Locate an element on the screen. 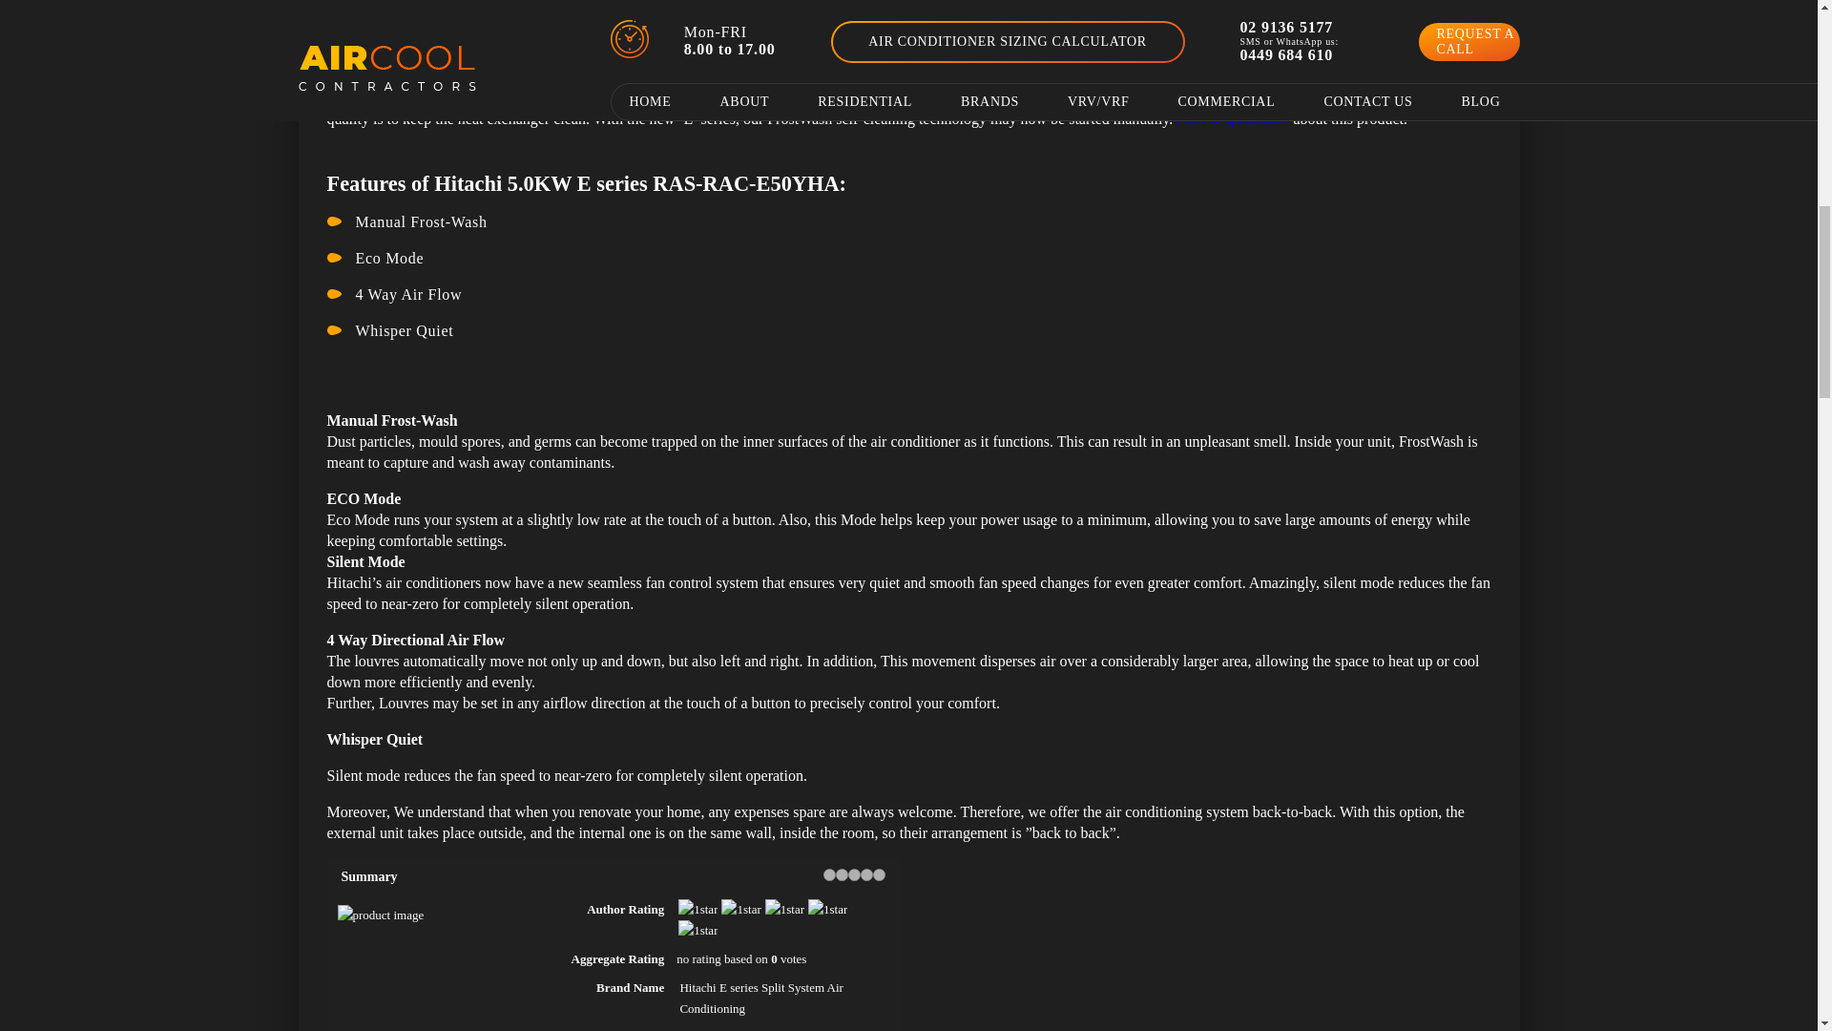 The width and height of the screenshot is (1832, 1031). 2 is located at coordinates (842, 874).